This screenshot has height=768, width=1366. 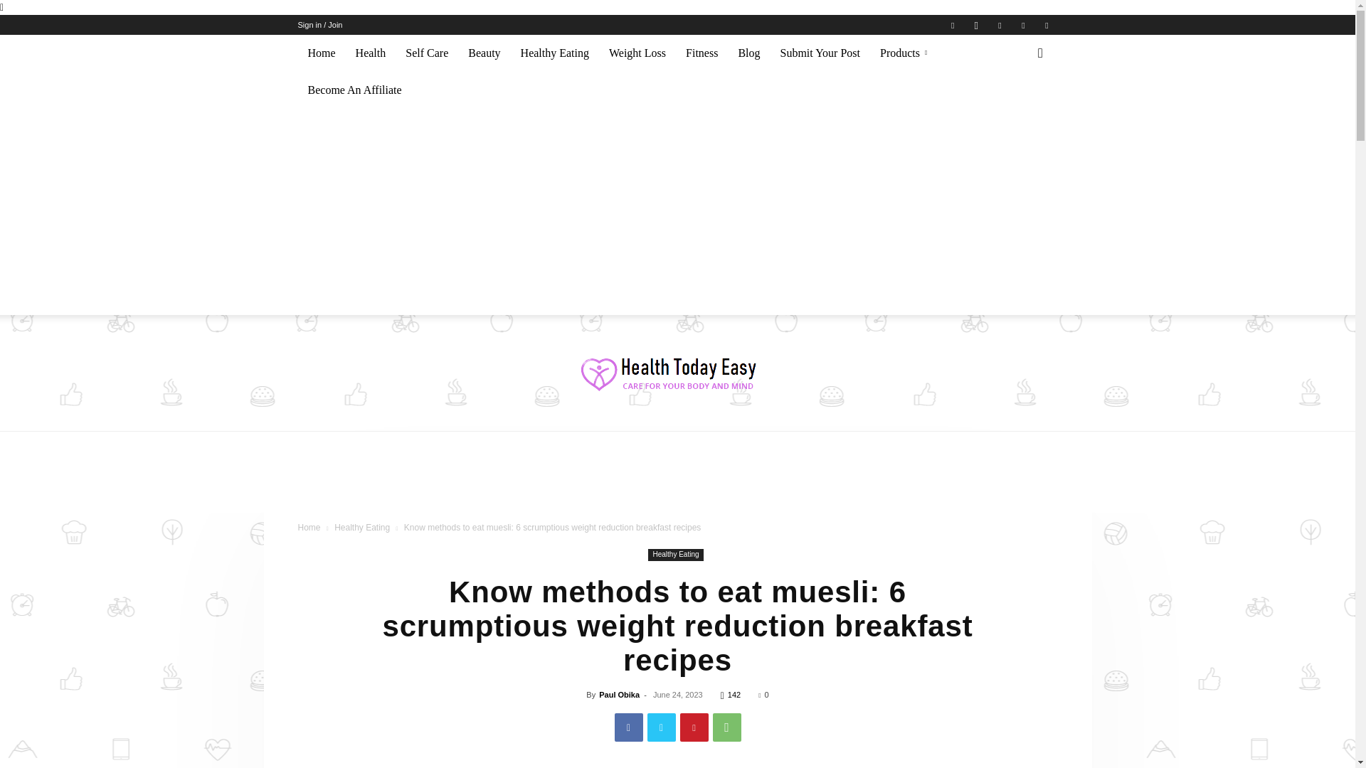 What do you see at coordinates (1023, 24) in the screenshot?
I see `Vimeo` at bounding box center [1023, 24].